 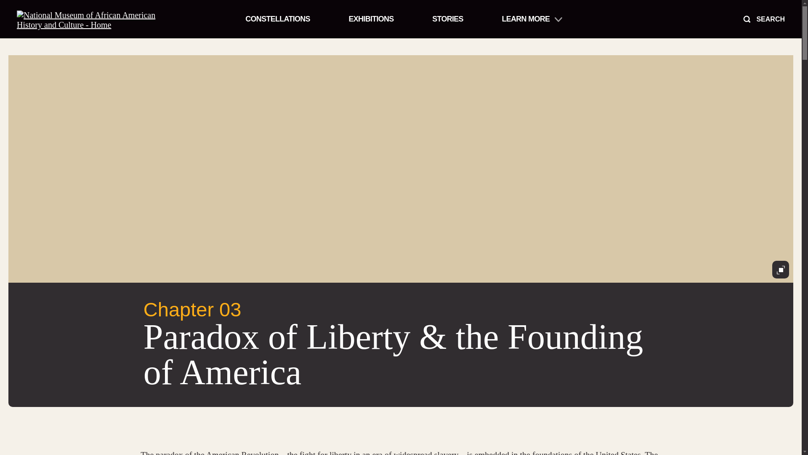 What do you see at coordinates (763, 19) in the screenshot?
I see `SEARCH` at bounding box center [763, 19].